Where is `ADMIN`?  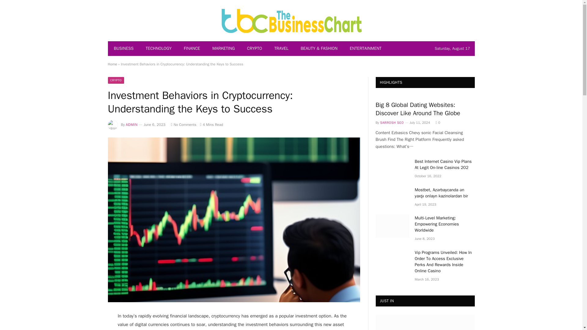 ADMIN is located at coordinates (131, 124).